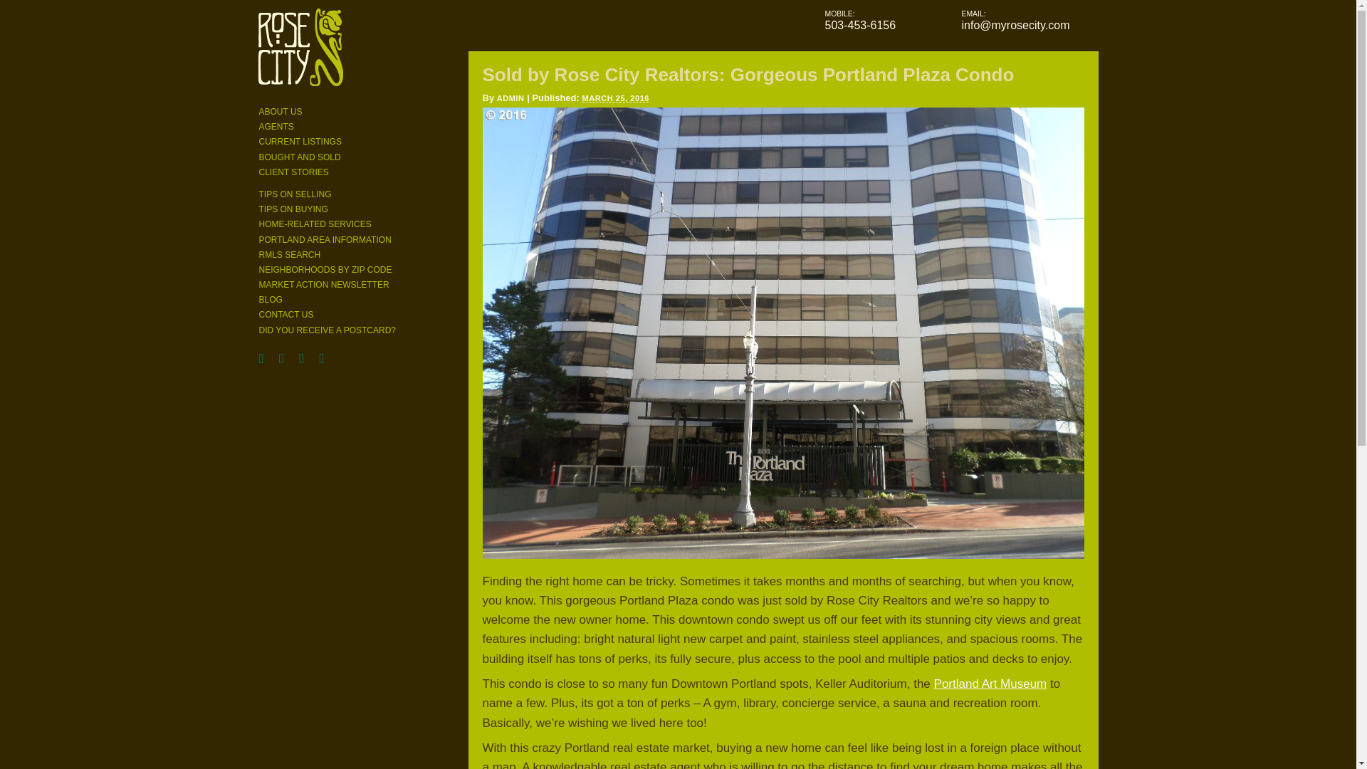 The width and height of the screenshot is (1367, 769). I want to click on HOME-RELATED SERVICES, so click(315, 224).